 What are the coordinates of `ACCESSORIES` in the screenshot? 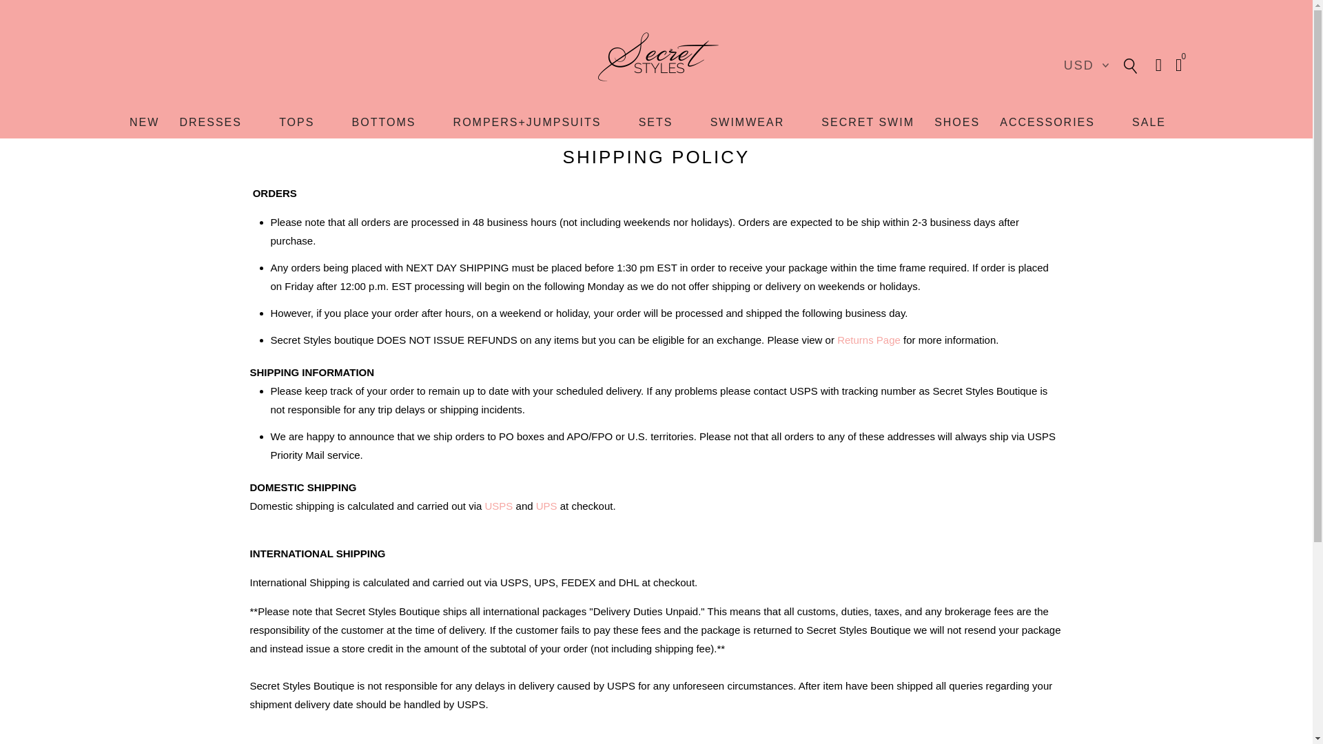 It's located at (1047, 122).